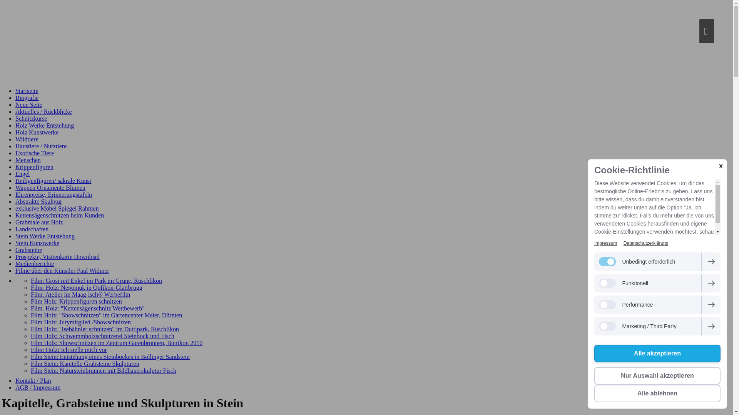  I want to click on Ehrenpreise, Erinnerungstafeln, so click(54, 194).